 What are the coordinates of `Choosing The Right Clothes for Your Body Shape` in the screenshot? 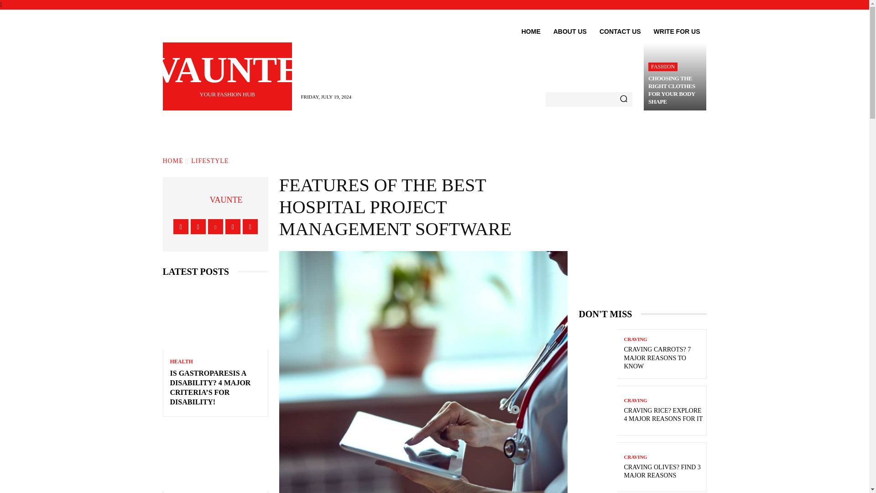 It's located at (663, 67).